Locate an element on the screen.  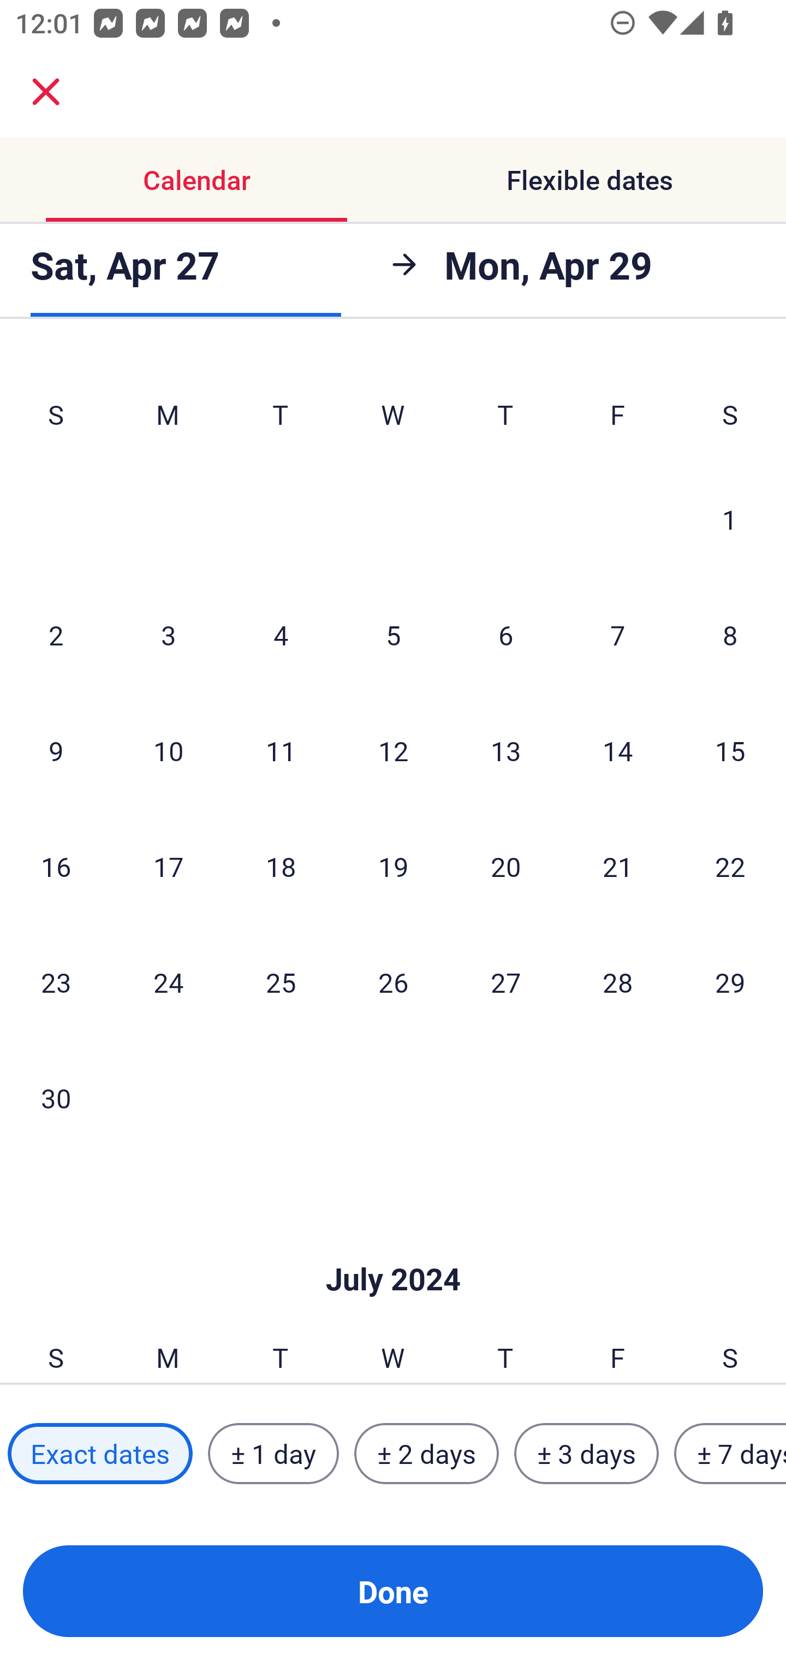
1 Saturday, June 1, 2024 is located at coordinates (730, 519).